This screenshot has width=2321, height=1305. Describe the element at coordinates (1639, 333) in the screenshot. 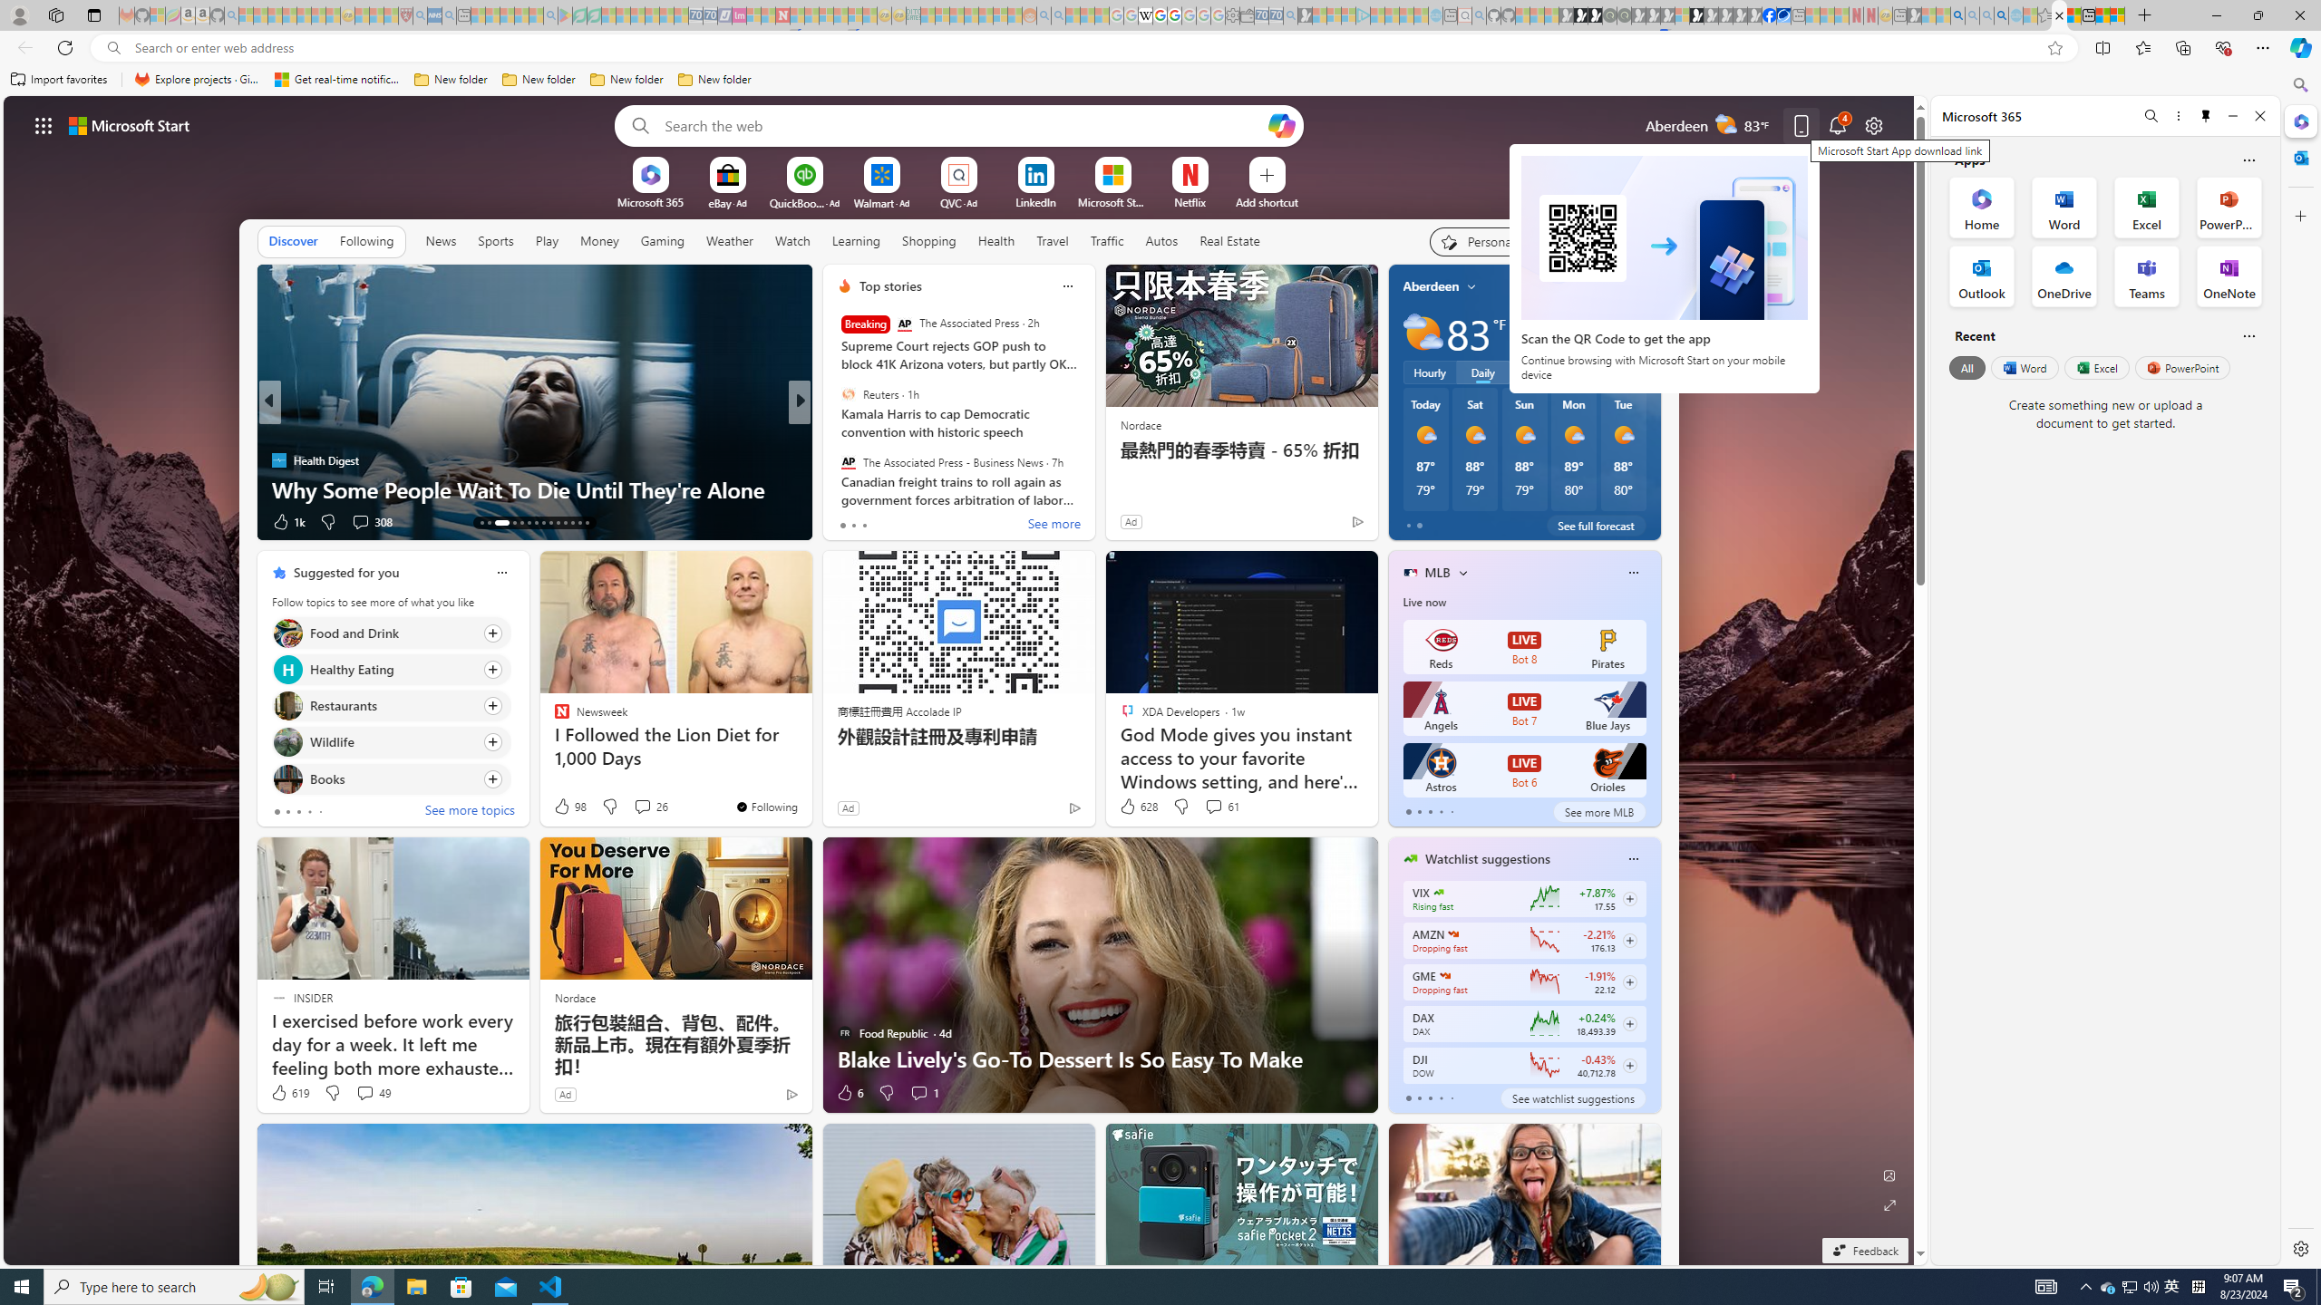

I see `Expect light rain next Wednesday` at that location.